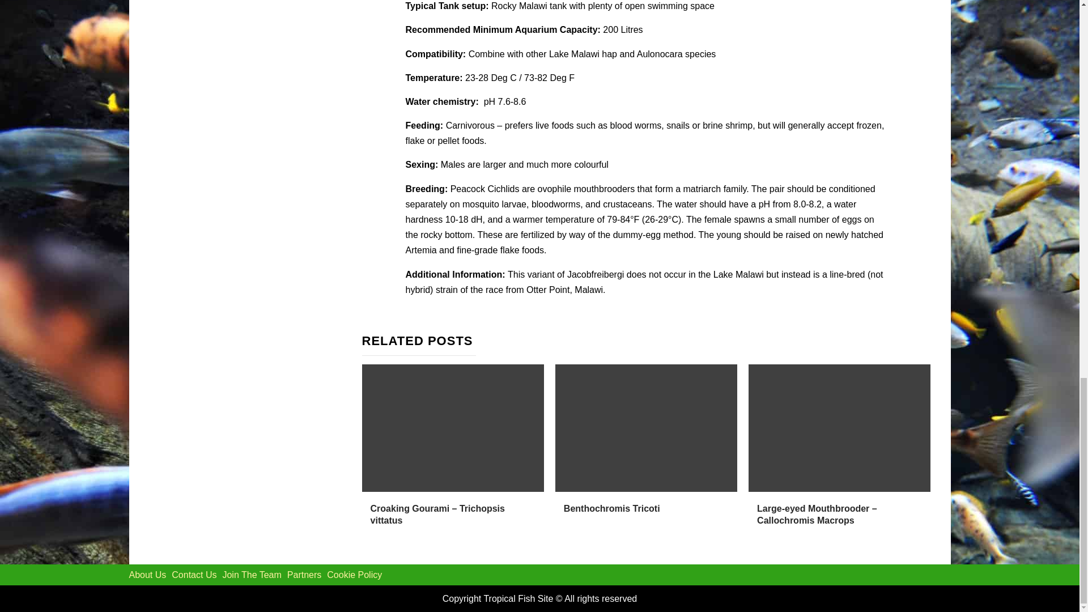  Describe the element at coordinates (194, 575) in the screenshot. I see `Contact Us` at that location.